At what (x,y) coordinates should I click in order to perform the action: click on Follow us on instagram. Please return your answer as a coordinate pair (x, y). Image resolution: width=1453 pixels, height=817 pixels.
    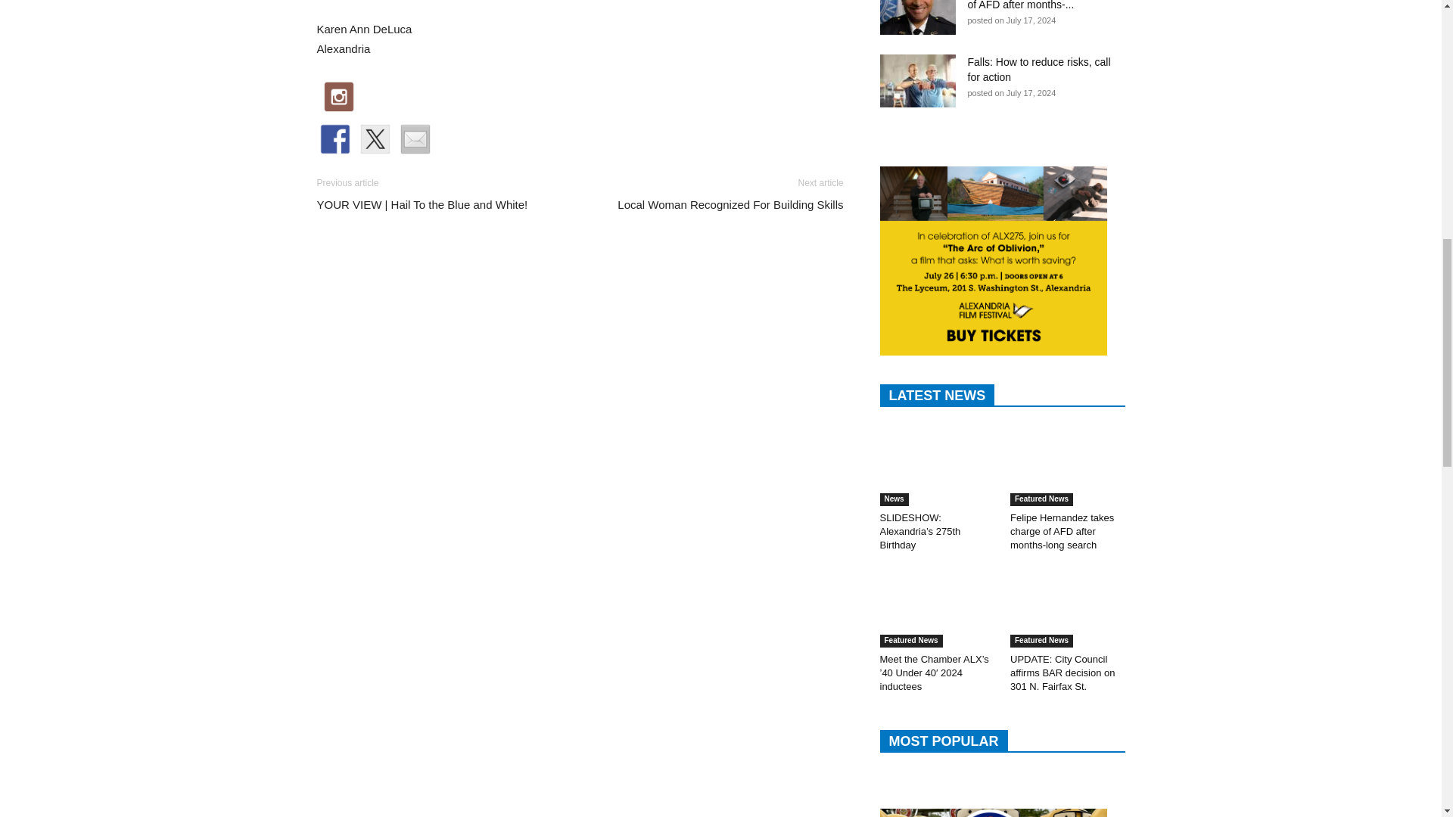
    Looking at the image, I should click on (342, 100).